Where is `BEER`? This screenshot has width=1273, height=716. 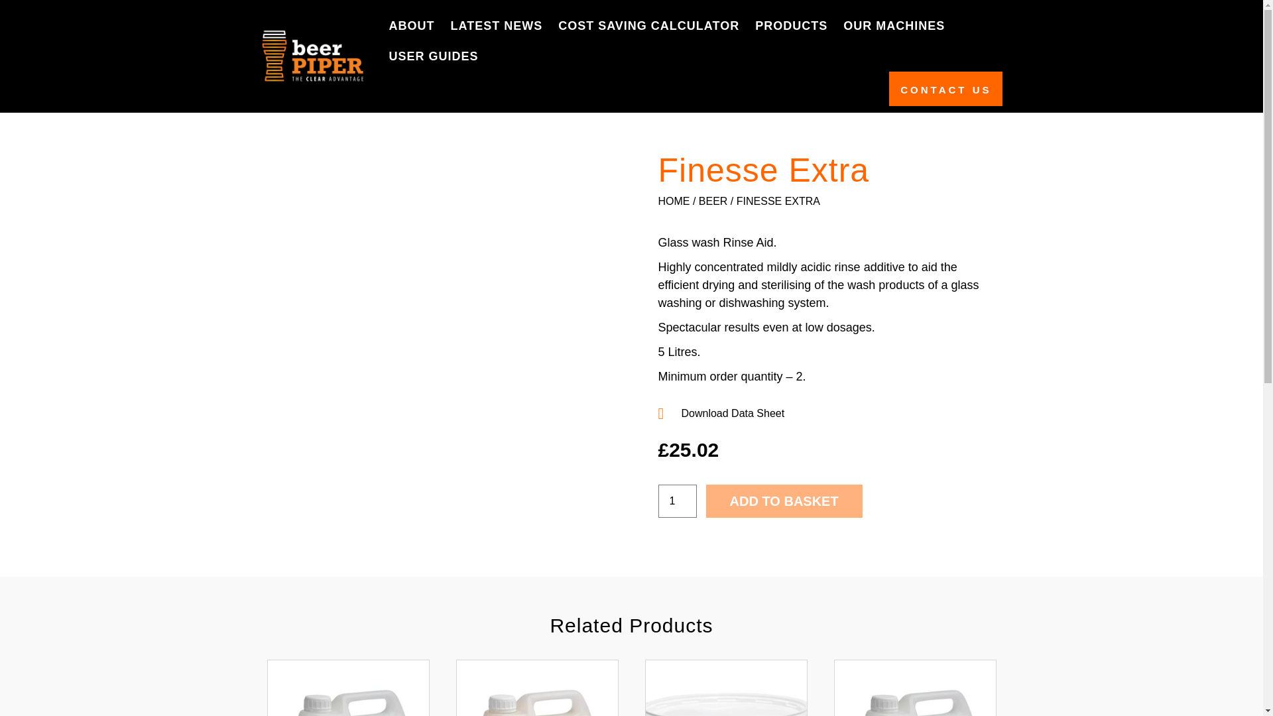 BEER is located at coordinates (713, 201).